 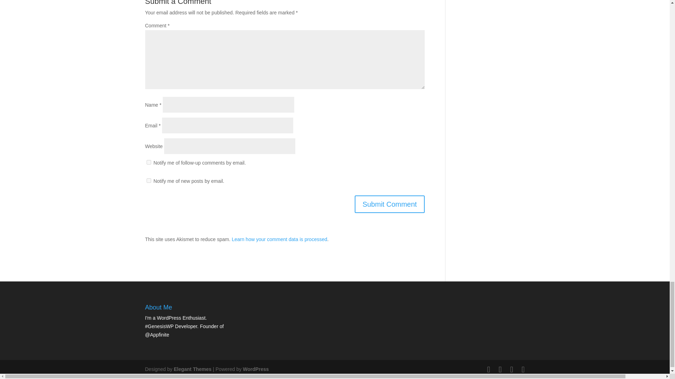 I want to click on subscribe, so click(x=148, y=180).